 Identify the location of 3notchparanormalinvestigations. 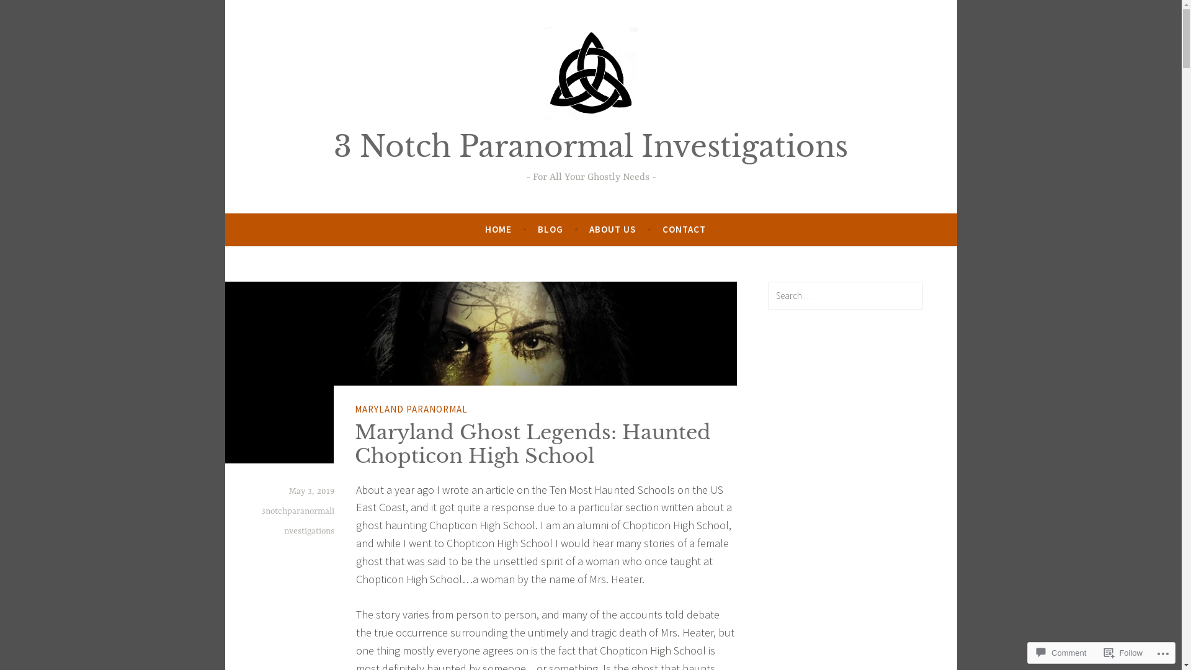
(297, 521).